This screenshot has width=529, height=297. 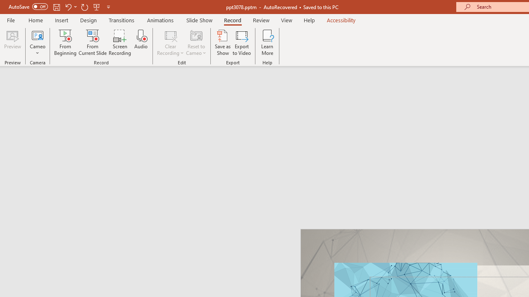 What do you see at coordinates (120, 42) in the screenshot?
I see `Screen Recording` at bounding box center [120, 42].